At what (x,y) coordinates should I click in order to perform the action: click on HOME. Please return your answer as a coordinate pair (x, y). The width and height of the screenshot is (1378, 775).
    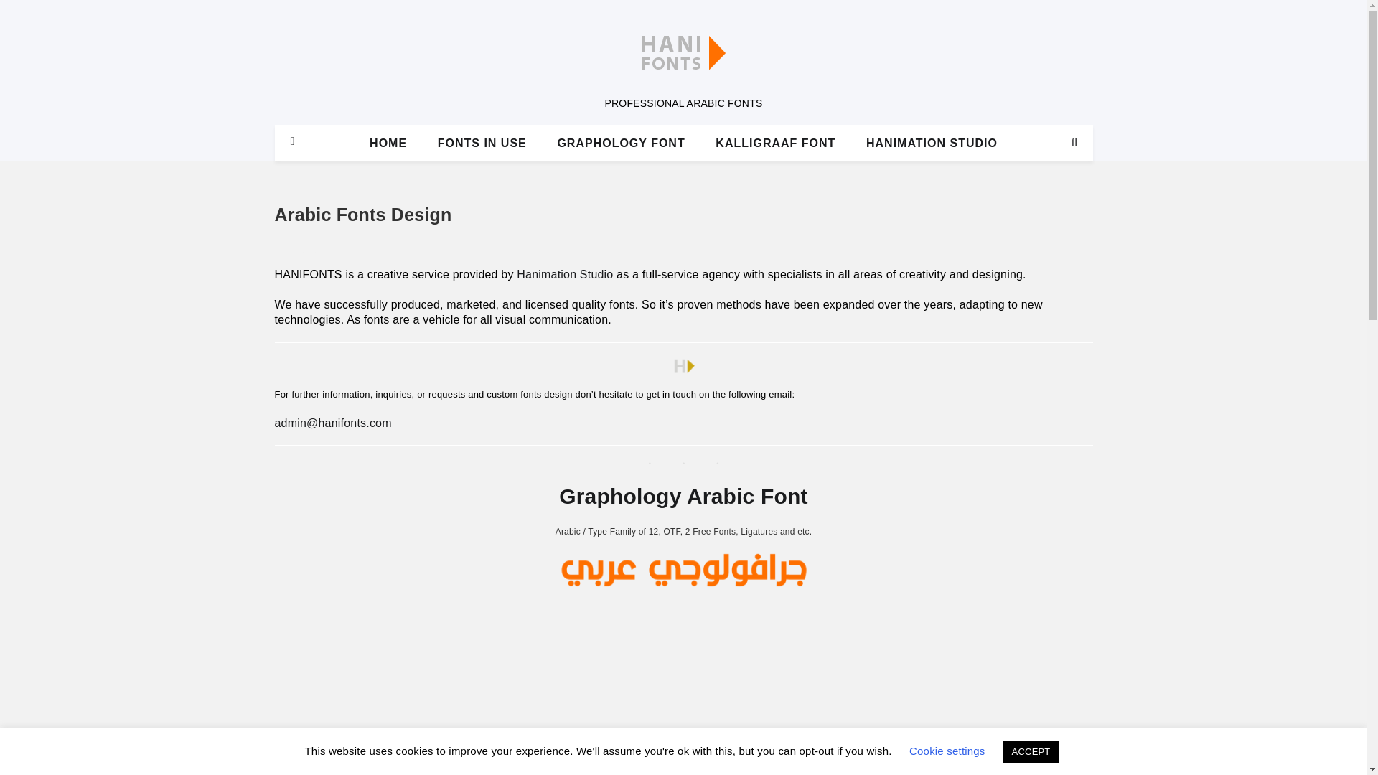
    Looking at the image, I should click on (388, 144).